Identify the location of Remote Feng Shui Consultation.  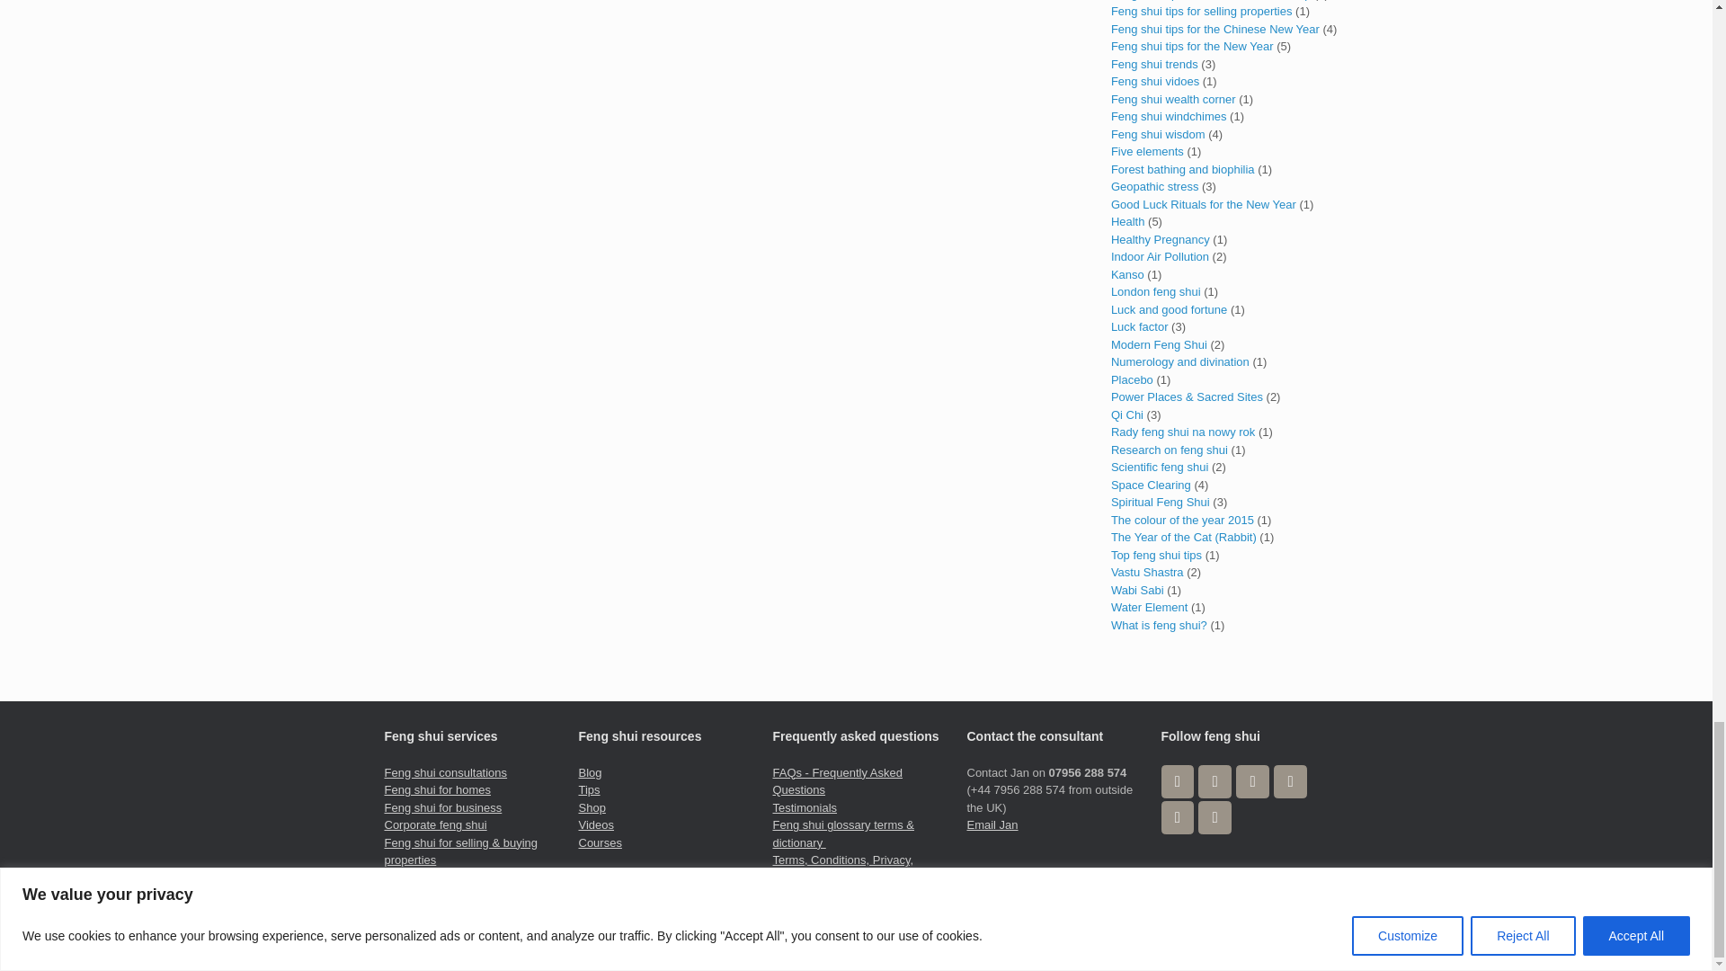
(453, 886).